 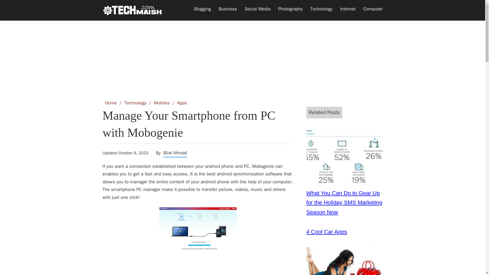 I want to click on Internet, so click(x=348, y=9).